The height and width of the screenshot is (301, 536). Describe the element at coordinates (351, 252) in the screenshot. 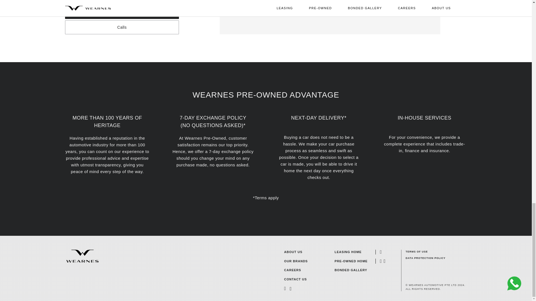

I see `LEASING HOME` at that location.